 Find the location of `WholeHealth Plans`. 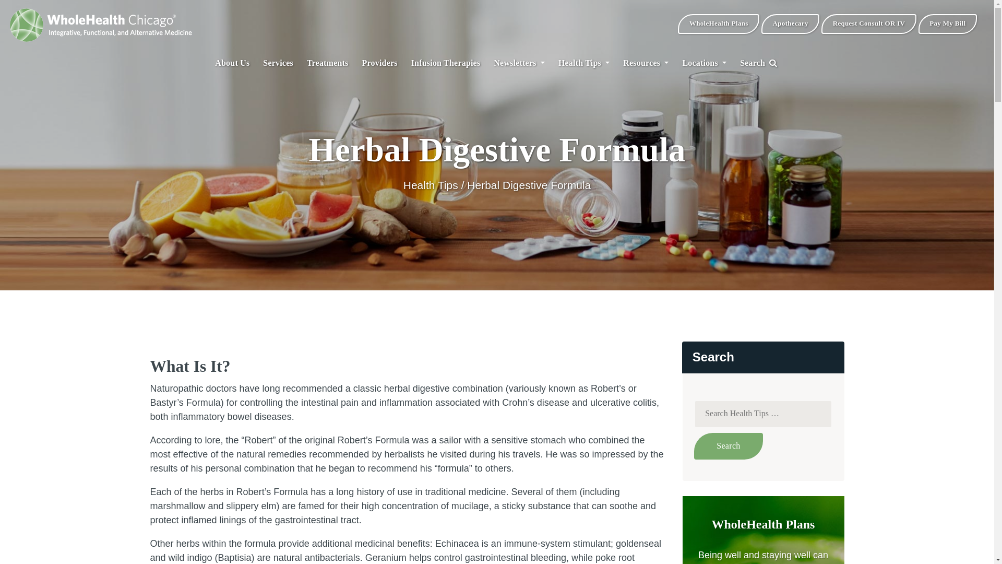

WholeHealth Plans is located at coordinates (719, 24).